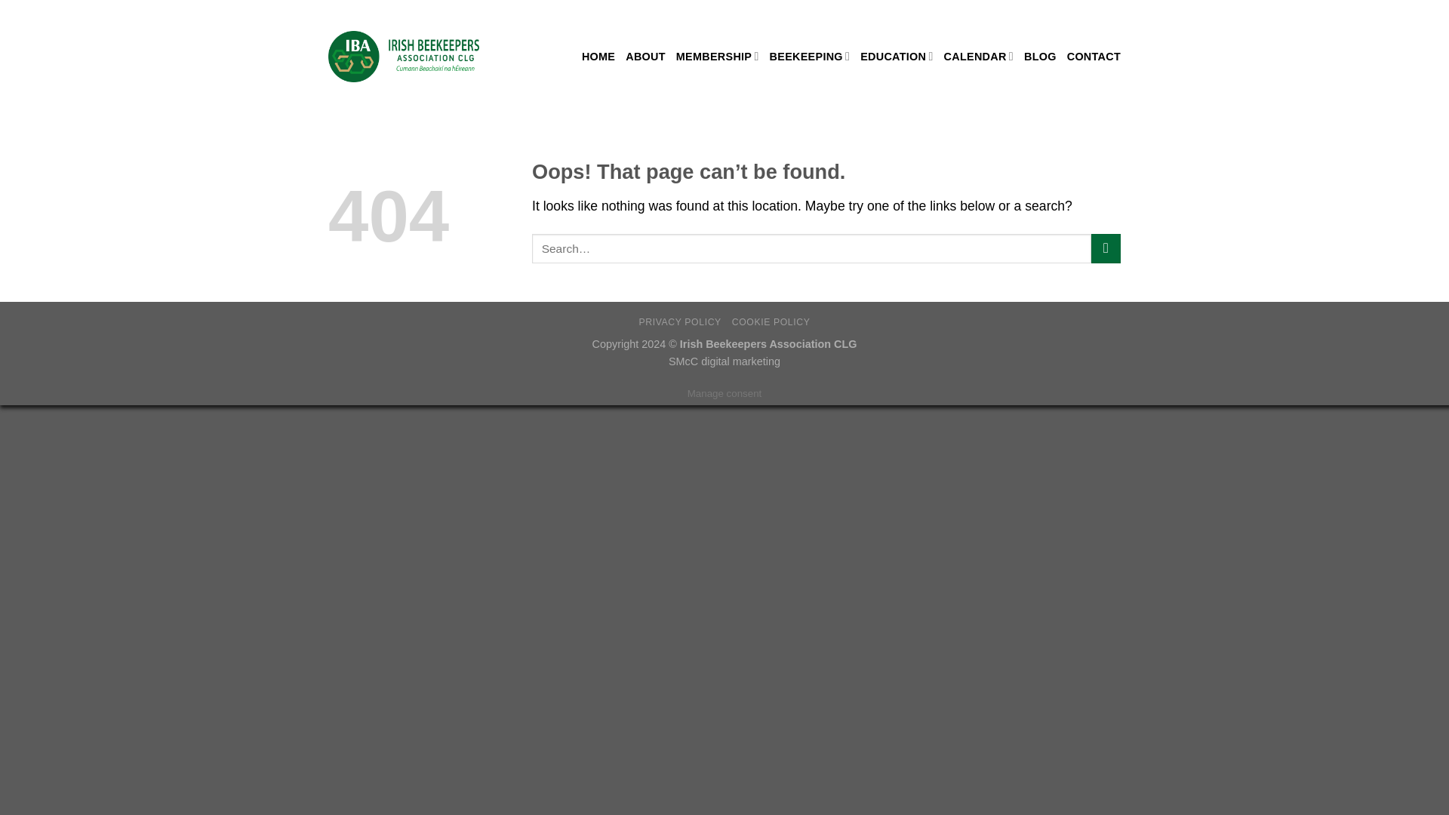 This screenshot has height=815, width=1449. I want to click on COOKIE POLICY, so click(771, 322).